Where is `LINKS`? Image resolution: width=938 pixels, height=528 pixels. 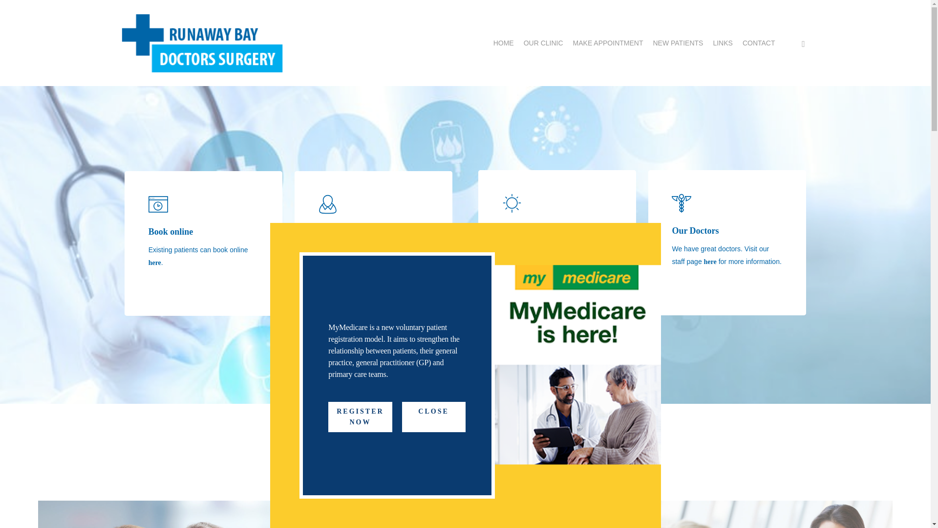 LINKS is located at coordinates (723, 43).